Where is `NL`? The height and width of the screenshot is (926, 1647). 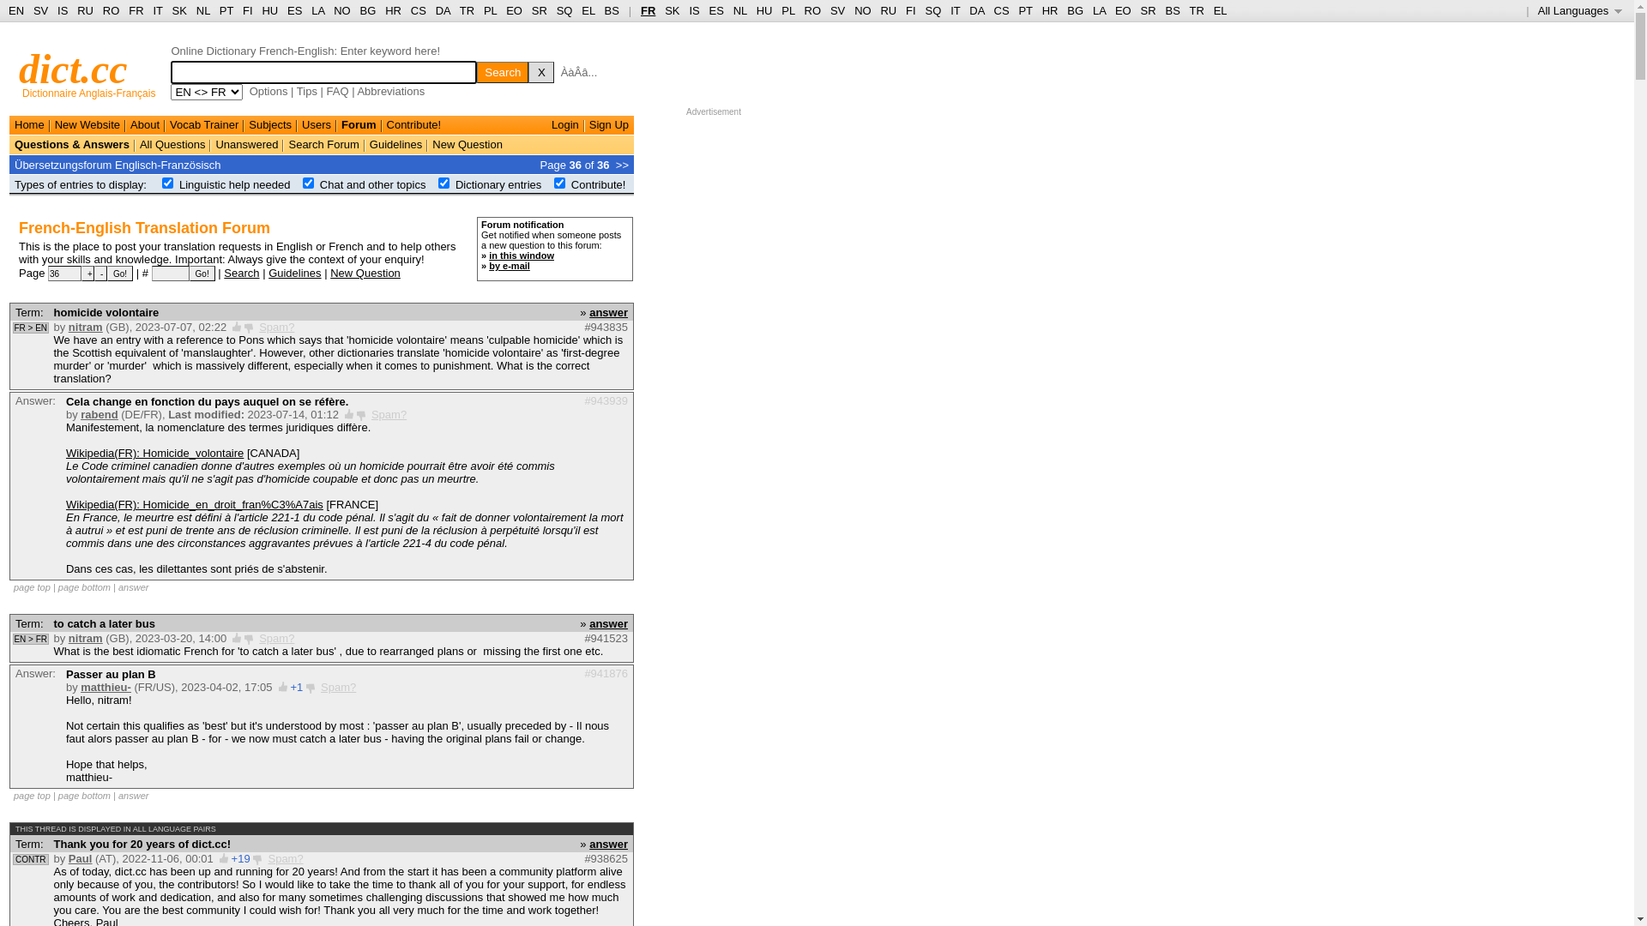 NL is located at coordinates (202, 10).